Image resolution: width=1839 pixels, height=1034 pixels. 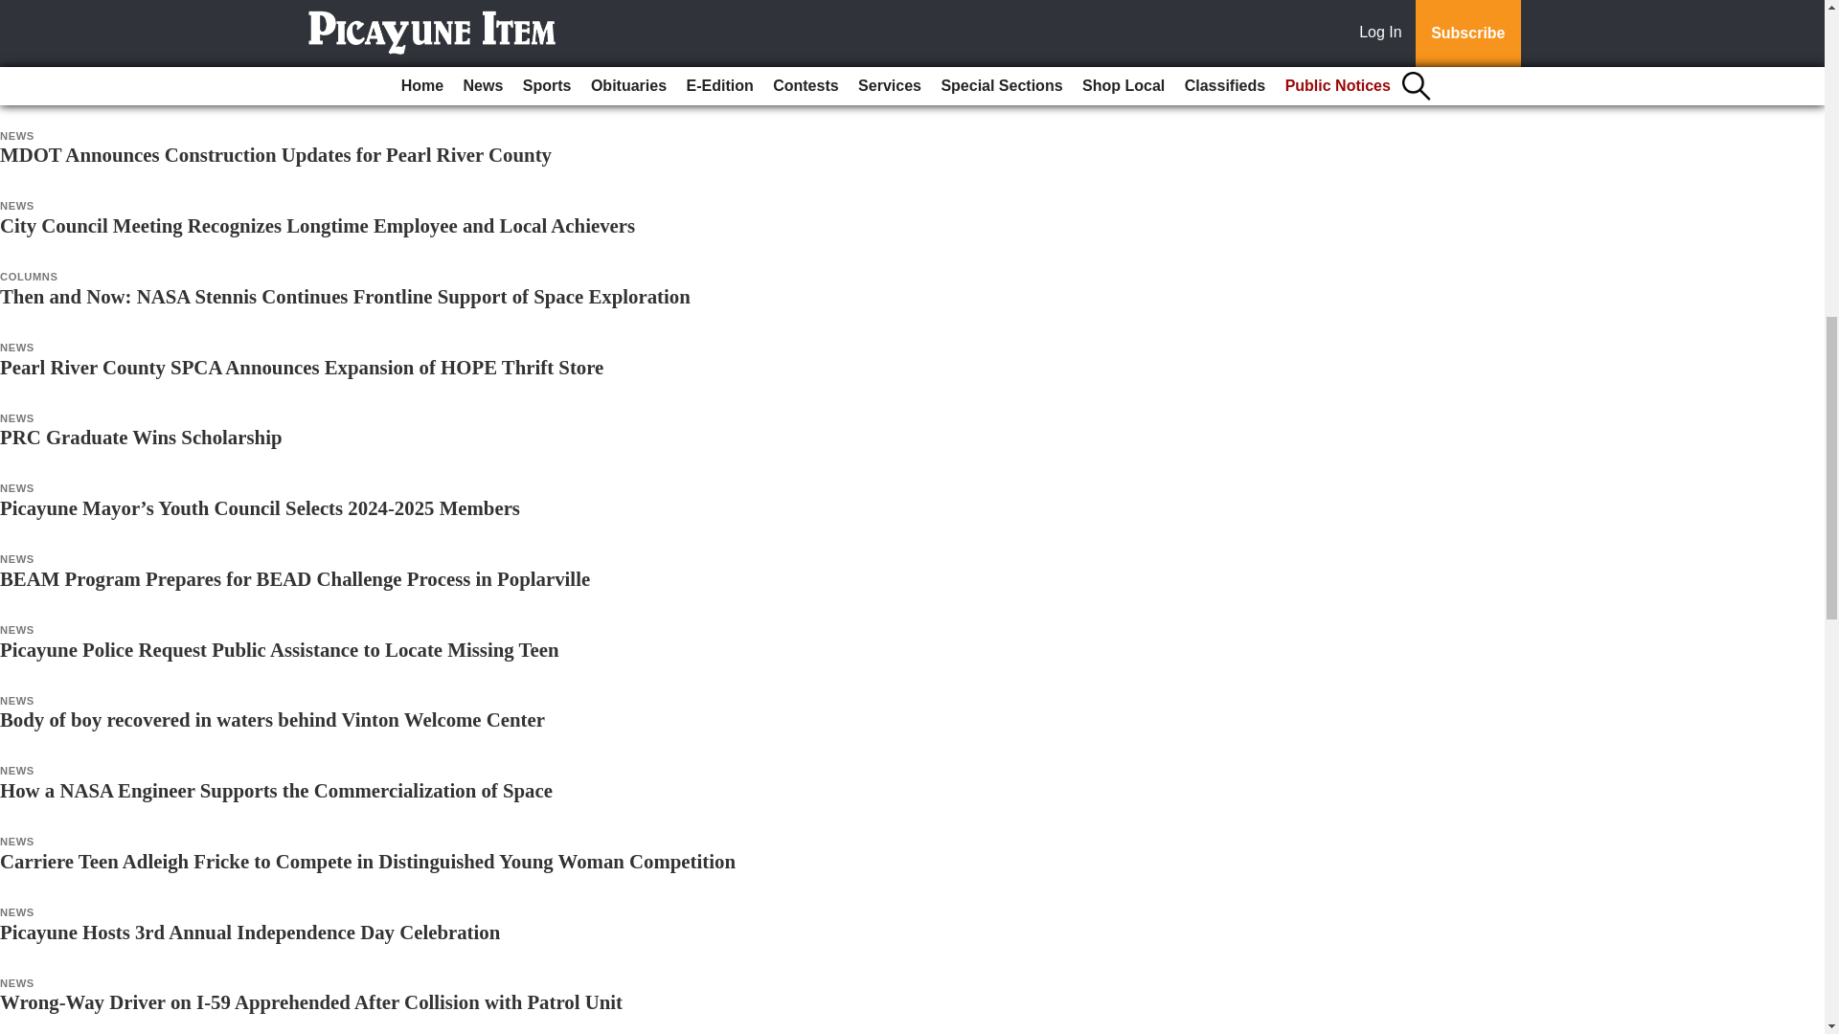 What do you see at coordinates (142, 437) in the screenshot?
I see `PRC Graduate Wins Scholarship` at bounding box center [142, 437].